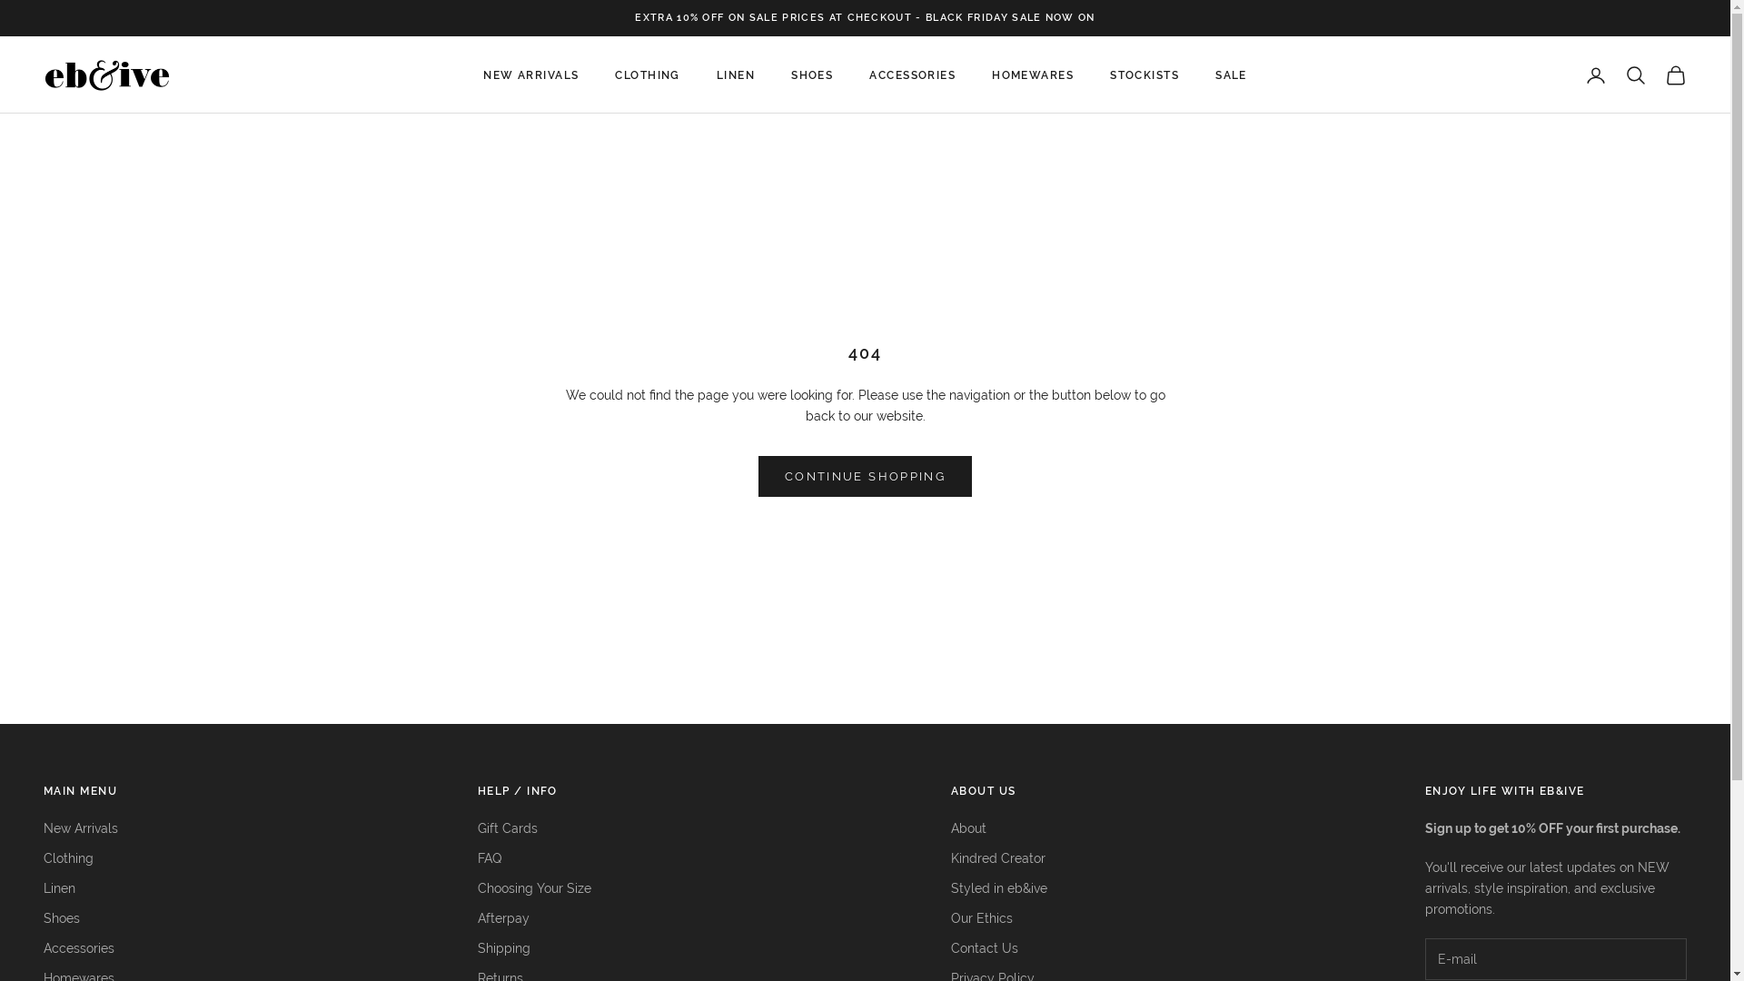  Describe the element at coordinates (736, 75) in the screenshot. I see `LINEN` at that location.